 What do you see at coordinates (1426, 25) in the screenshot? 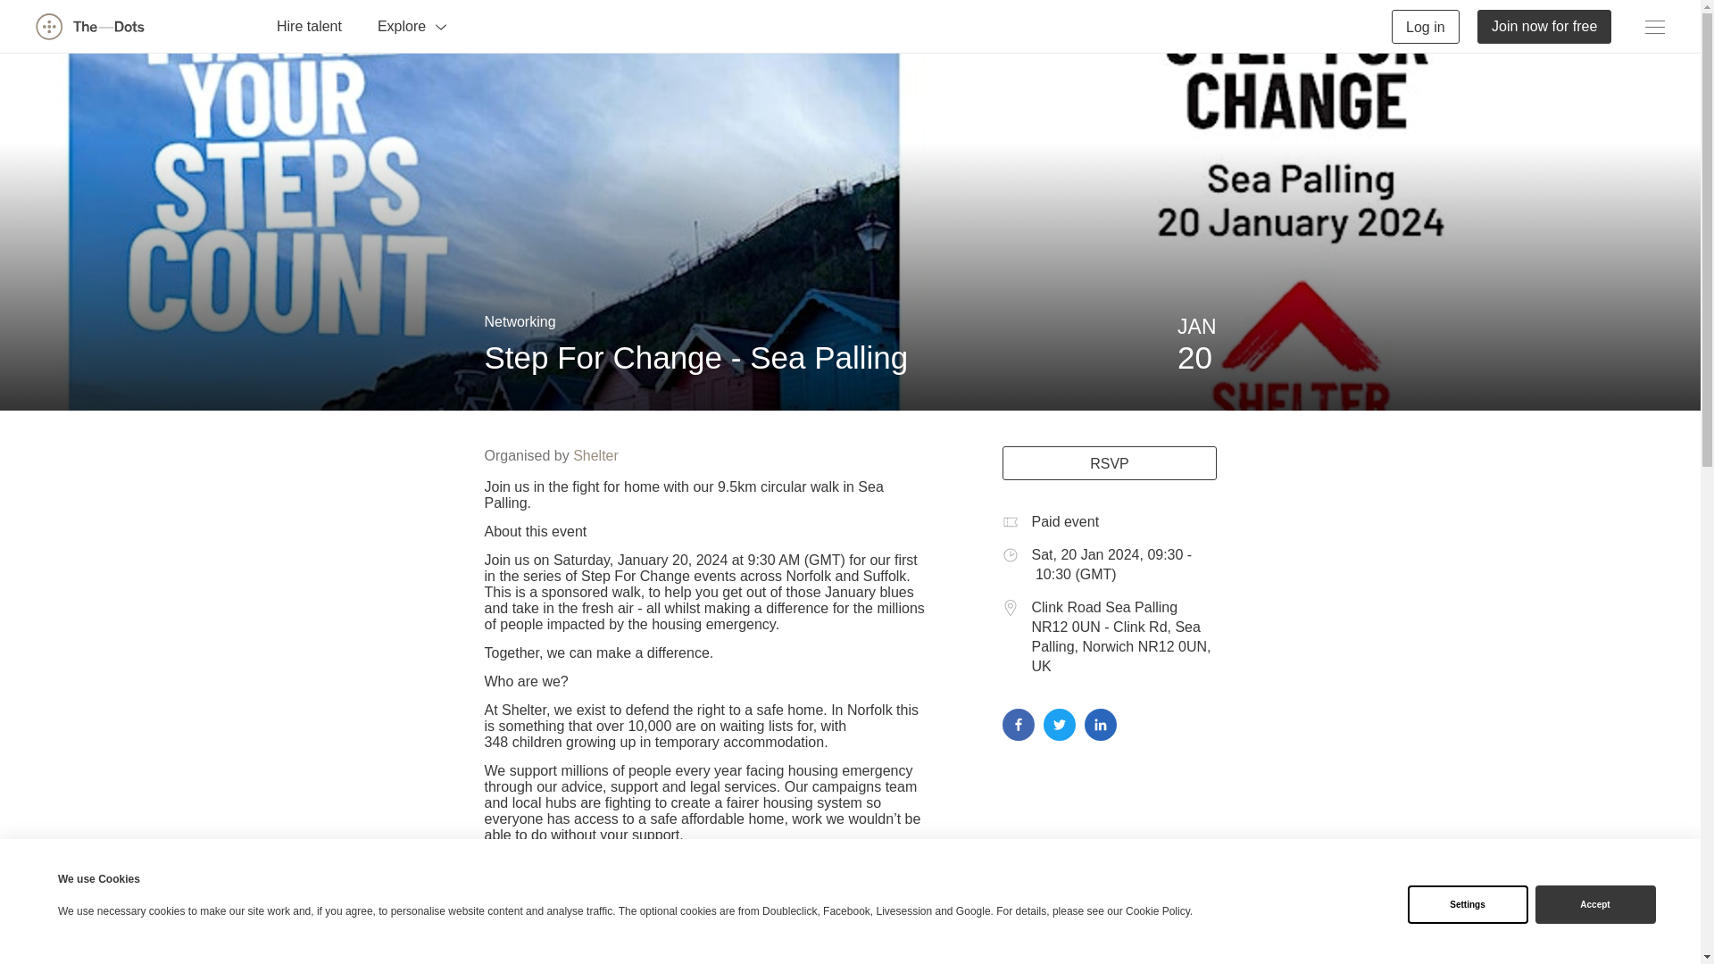
I see `Log in` at bounding box center [1426, 25].